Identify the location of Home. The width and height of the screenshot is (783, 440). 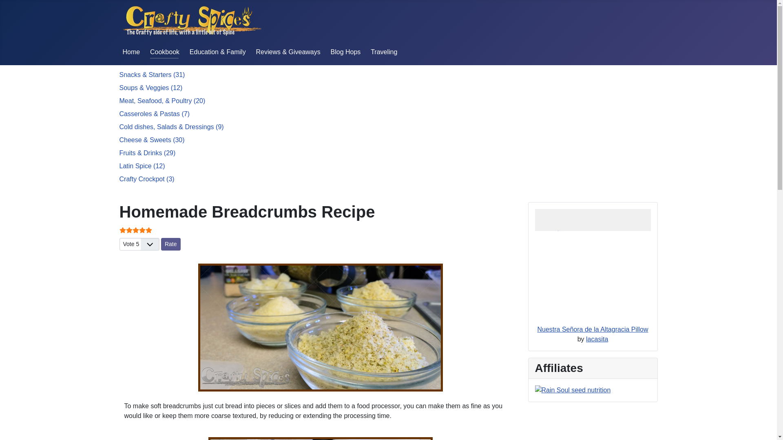
(131, 52).